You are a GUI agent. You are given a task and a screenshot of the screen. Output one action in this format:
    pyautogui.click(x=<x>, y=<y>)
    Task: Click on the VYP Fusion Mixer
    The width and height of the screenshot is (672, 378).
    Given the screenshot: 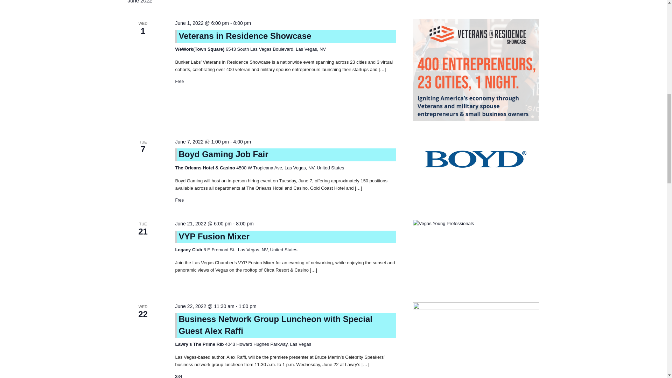 What is the action you would take?
    pyautogui.click(x=476, y=253)
    